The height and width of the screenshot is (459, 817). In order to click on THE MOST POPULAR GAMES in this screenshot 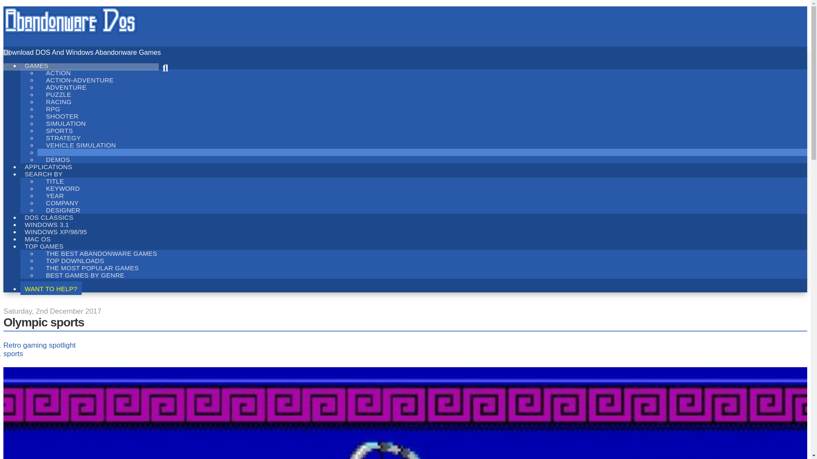, I will do `click(92, 268)`.